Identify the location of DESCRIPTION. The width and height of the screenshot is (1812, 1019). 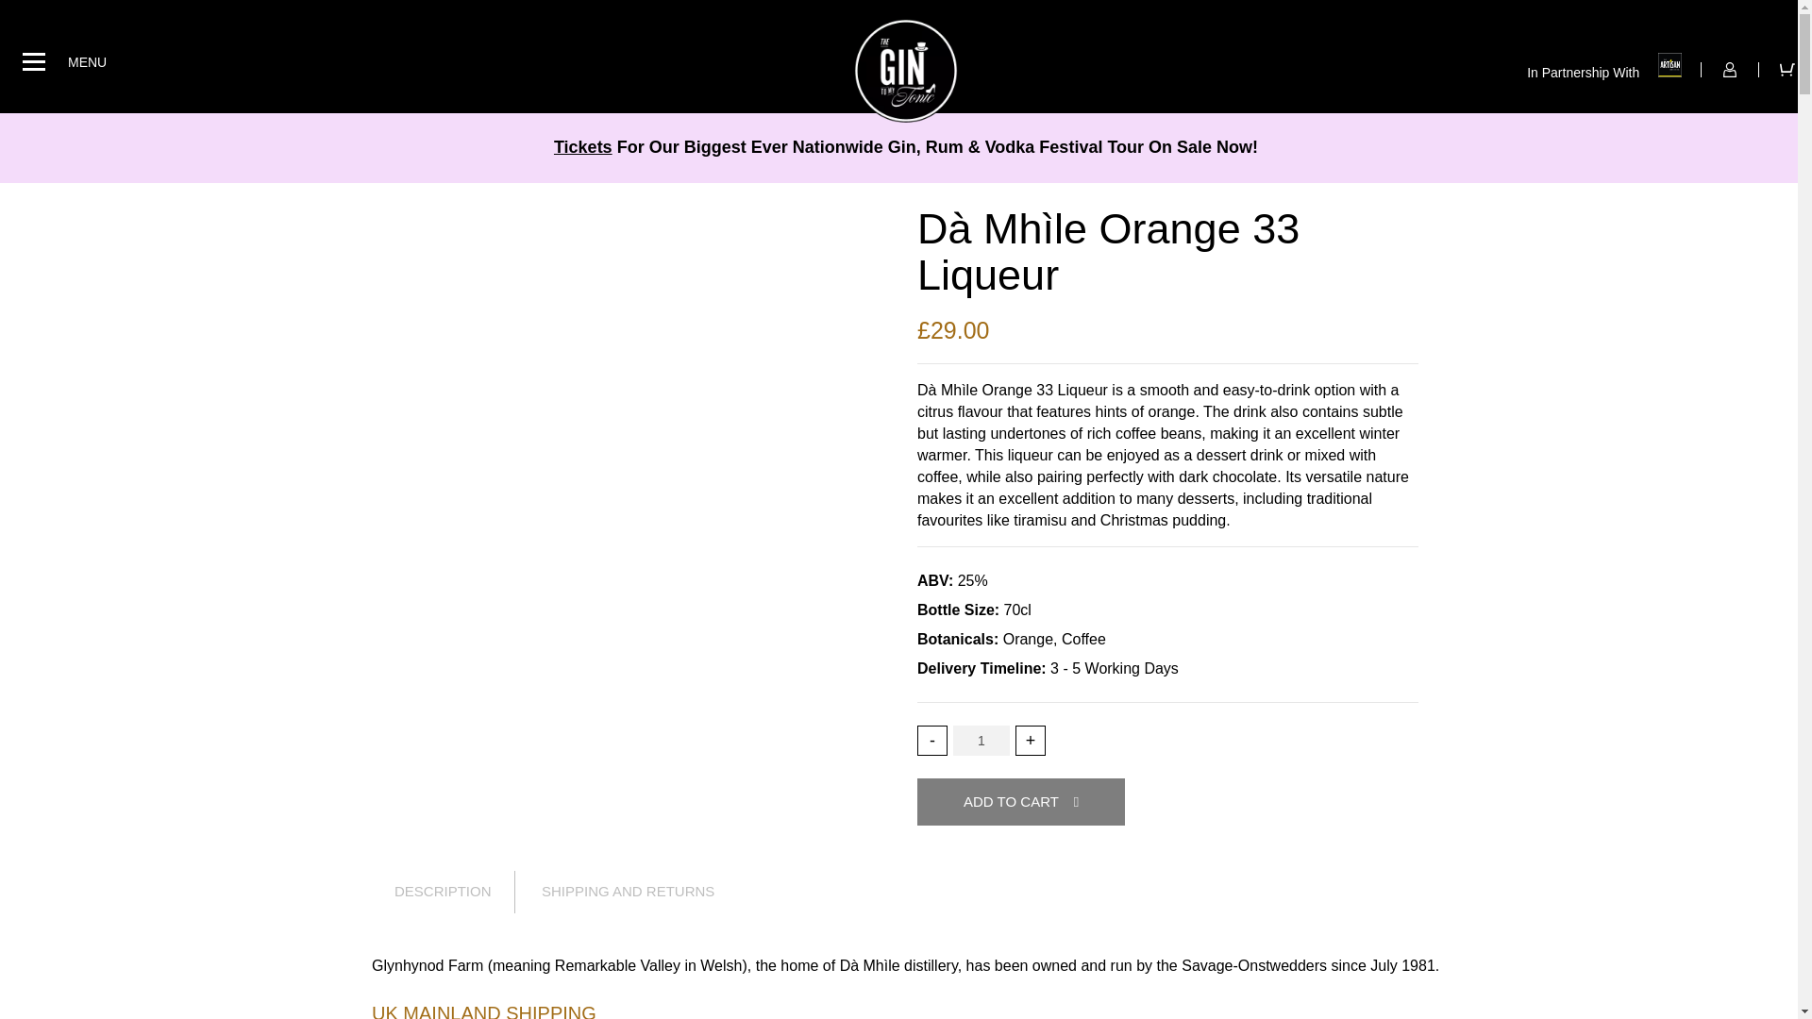
(455, 892).